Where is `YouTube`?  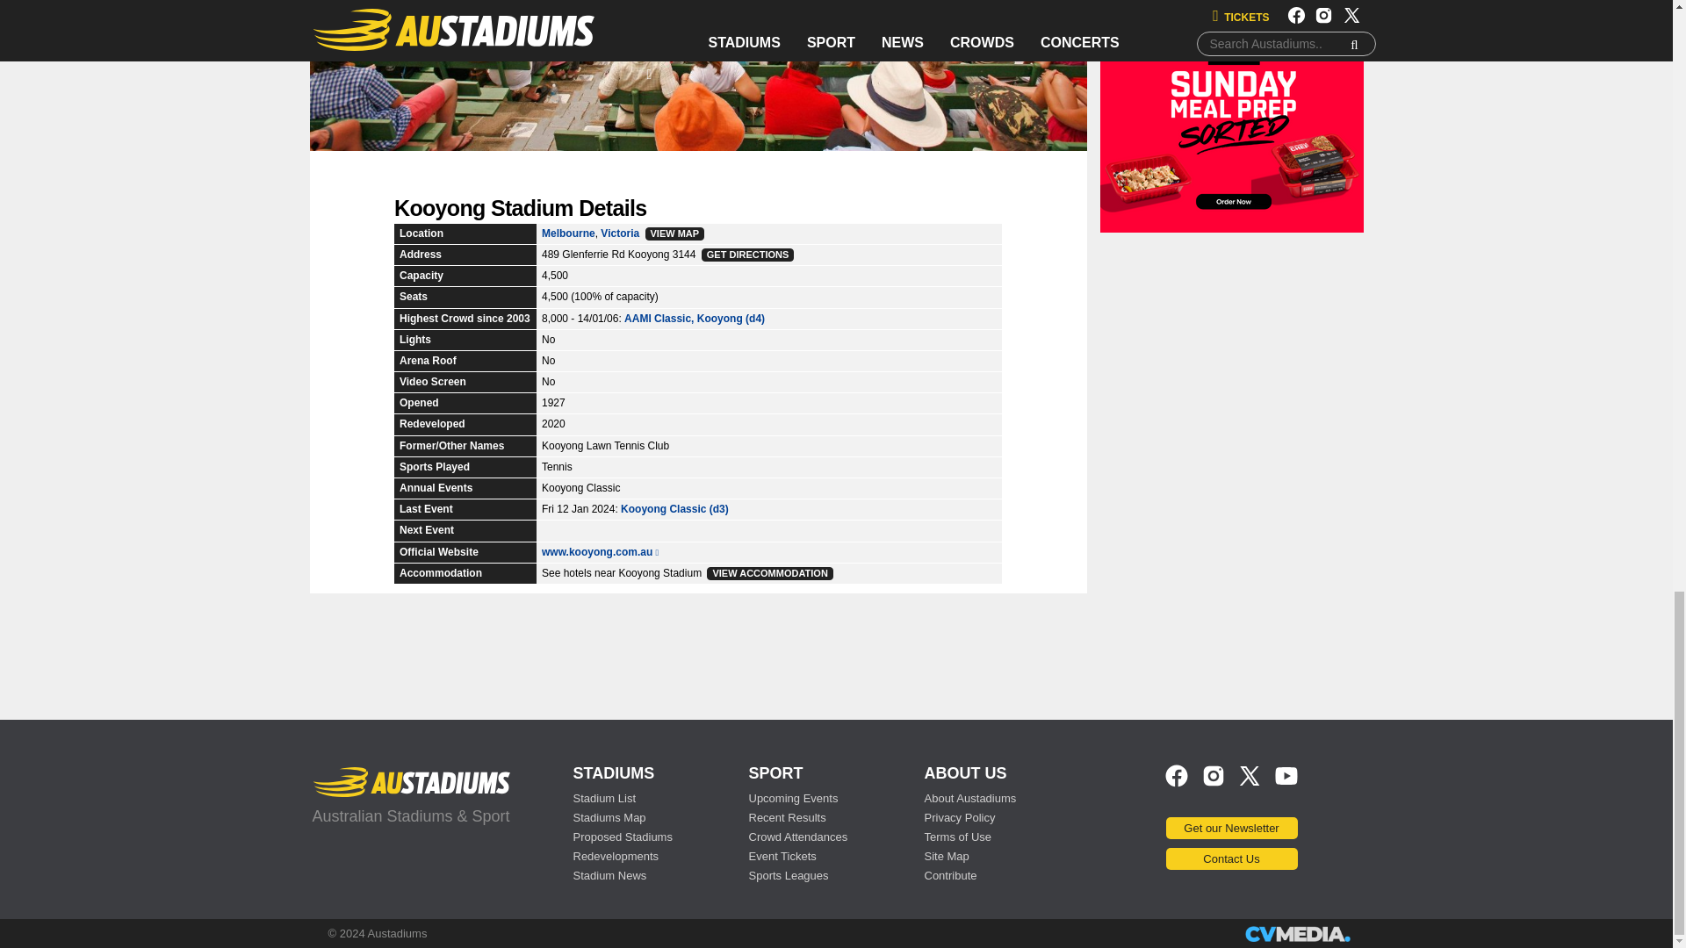
YouTube is located at coordinates (1286, 788).